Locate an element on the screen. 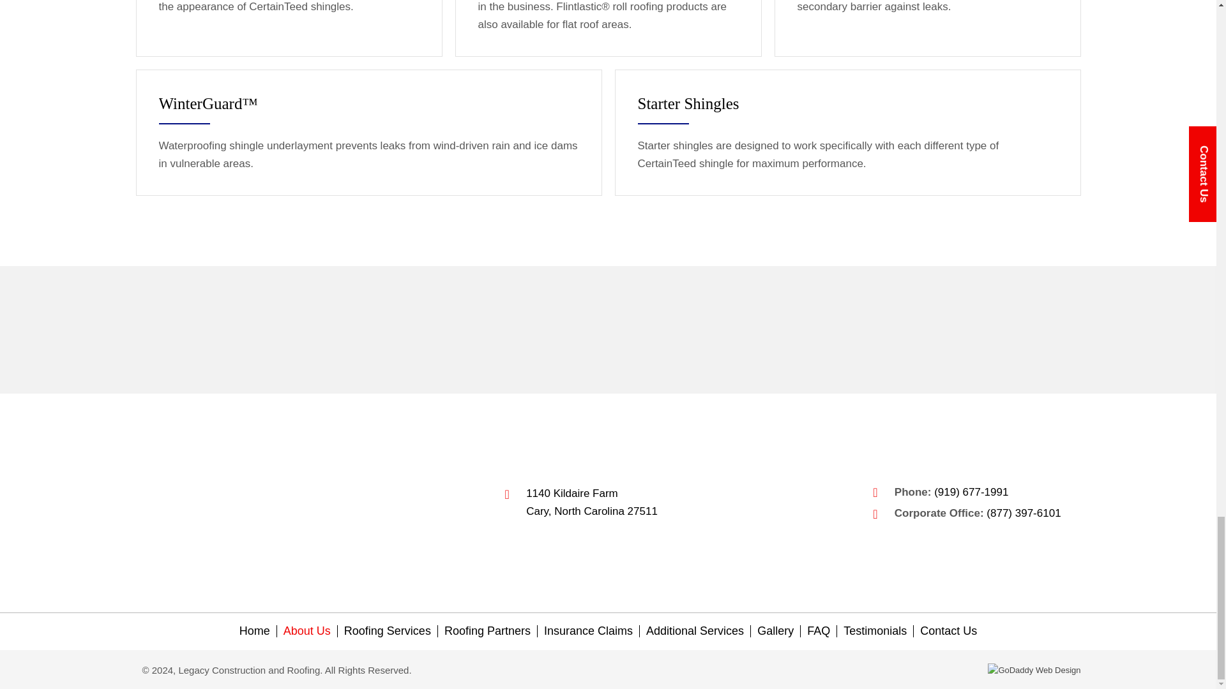 Image resolution: width=1226 pixels, height=689 pixels. Additional Services is located at coordinates (695, 631).